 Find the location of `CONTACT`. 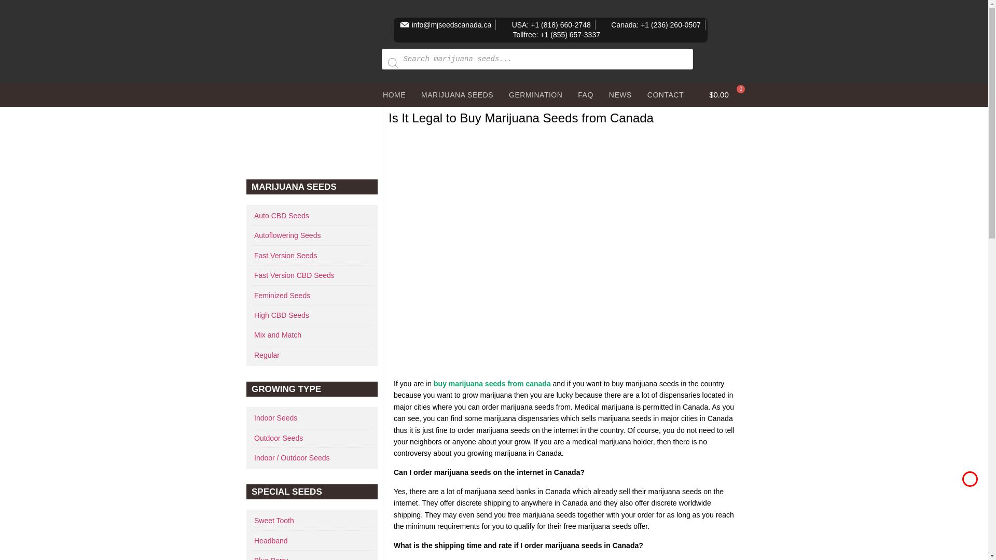

CONTACT is located at coordinates (665, 94).